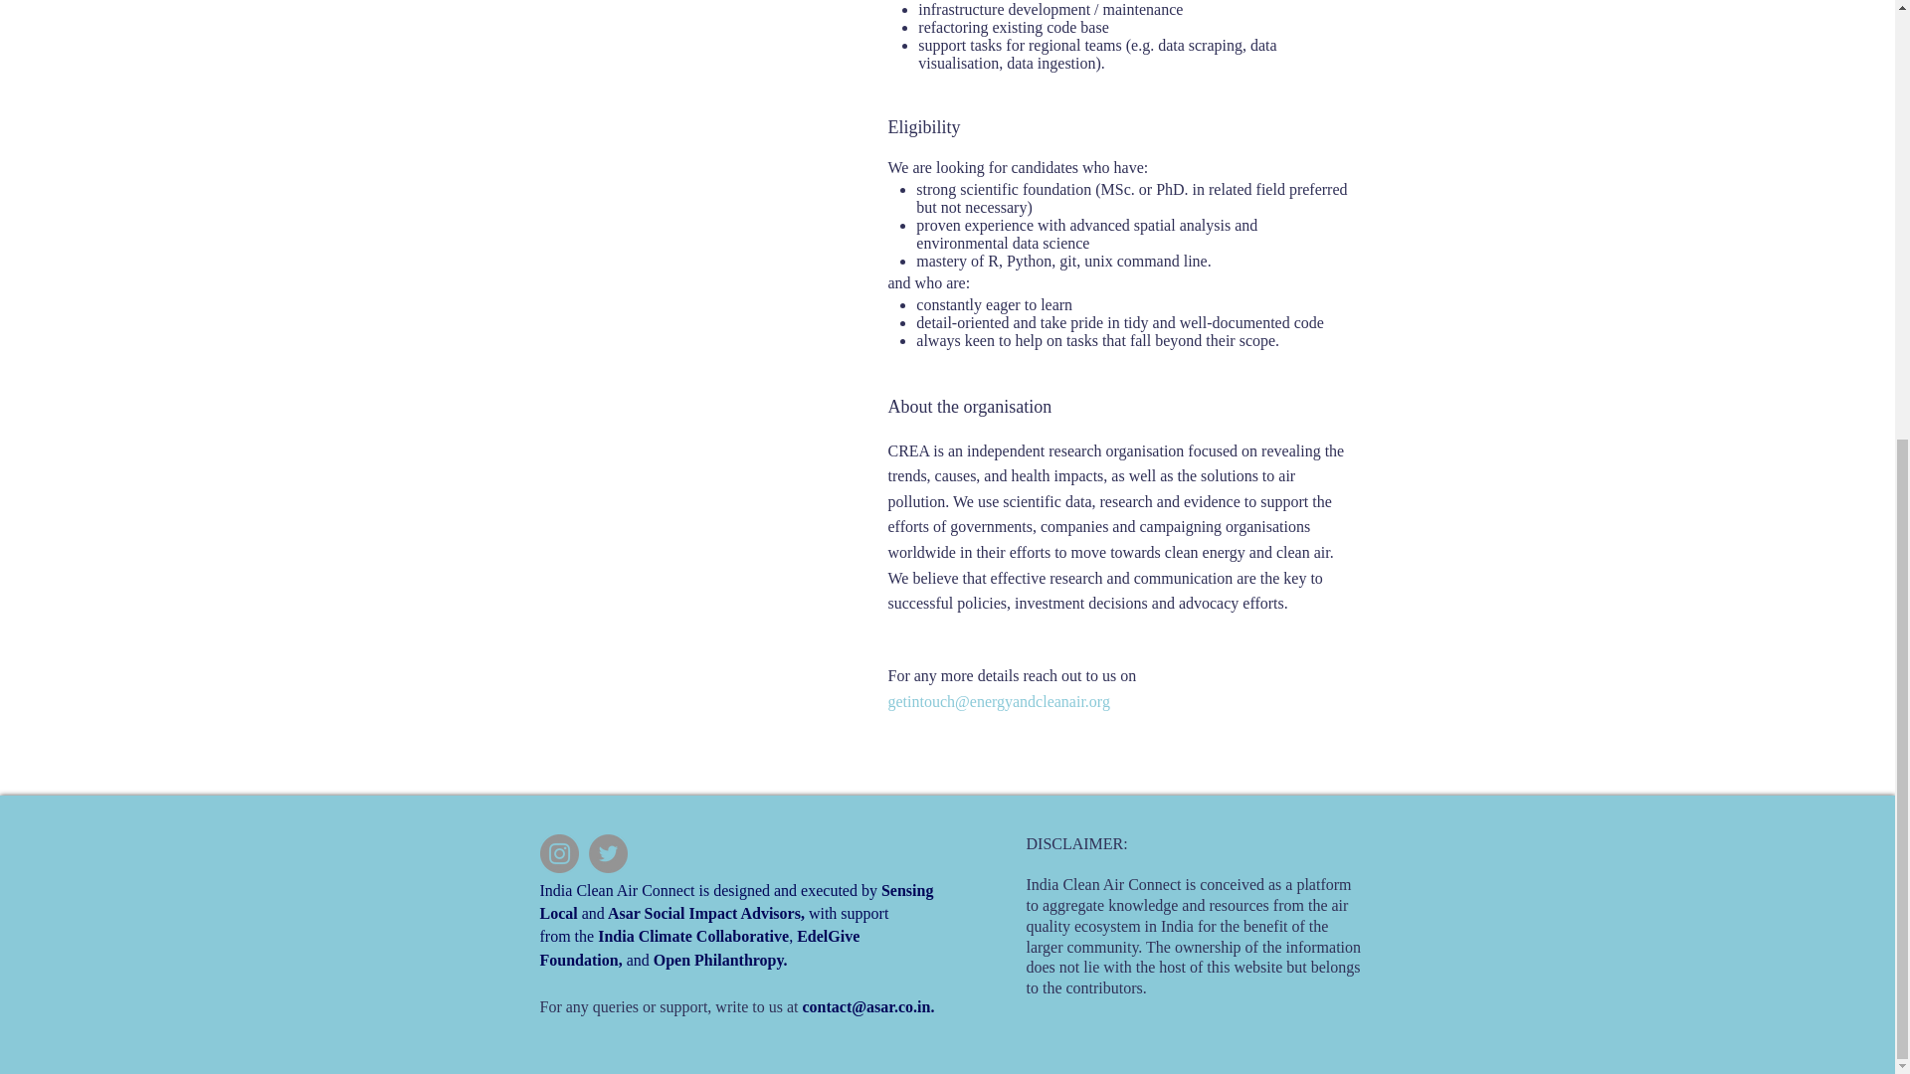  I want to click on with support from , so click(712, 925).